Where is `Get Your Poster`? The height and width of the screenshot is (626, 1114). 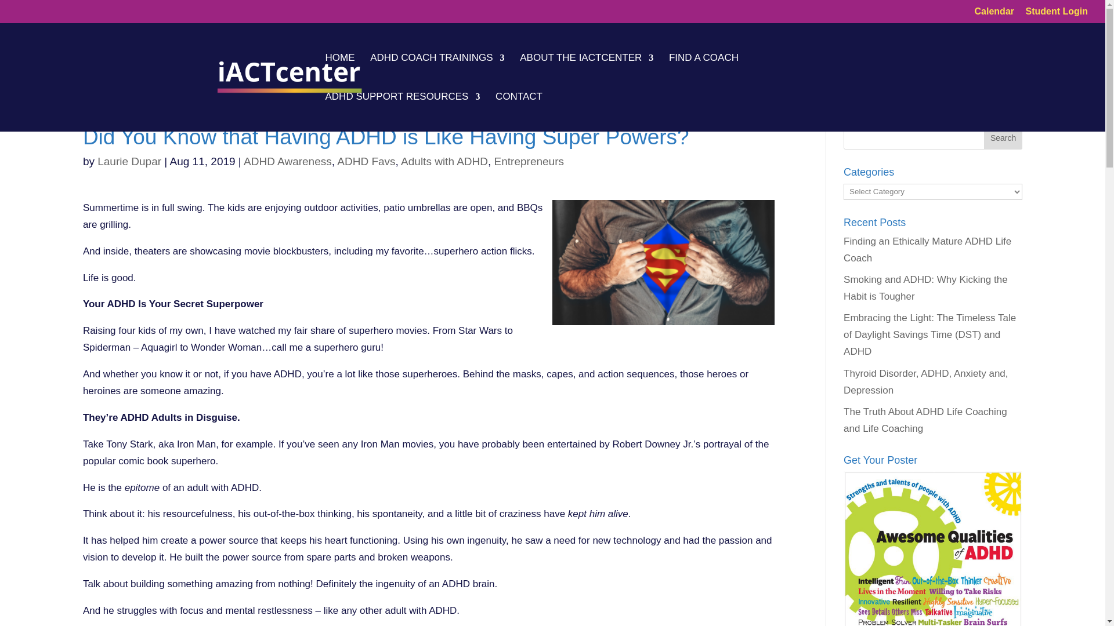
Get Your Poster is located at coordinates (933, 548).